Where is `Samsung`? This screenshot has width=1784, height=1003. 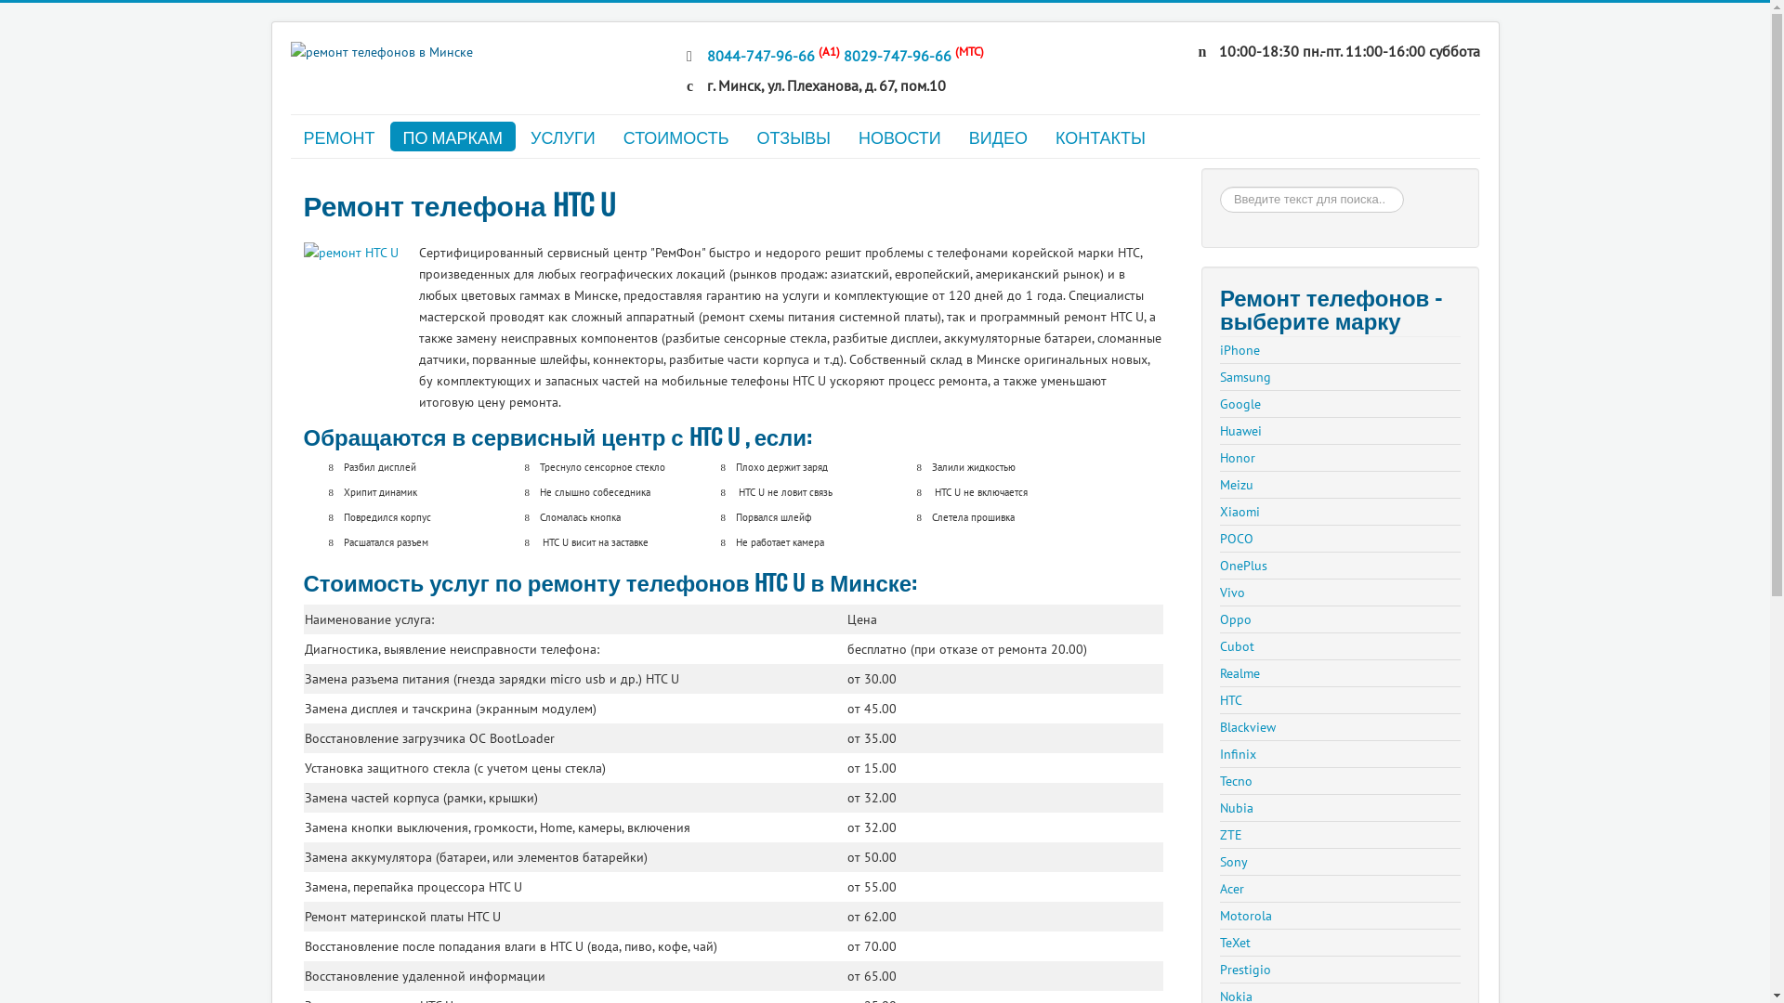 Samsung is located at coordinates (1341, 377).